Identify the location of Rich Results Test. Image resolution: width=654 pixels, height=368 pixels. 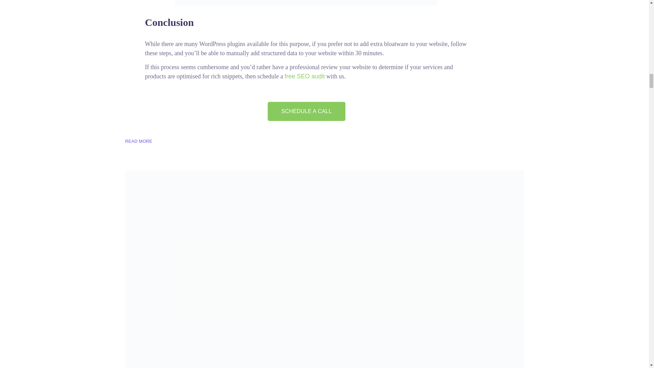
(306, 3).